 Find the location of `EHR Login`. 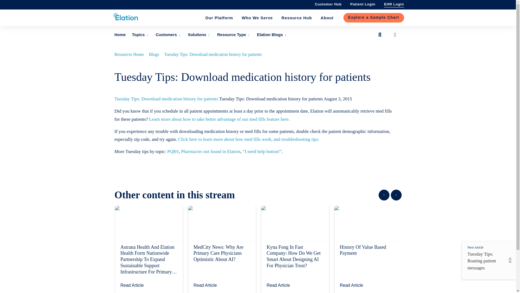

EHR Login is located at coordinates (394, 4).